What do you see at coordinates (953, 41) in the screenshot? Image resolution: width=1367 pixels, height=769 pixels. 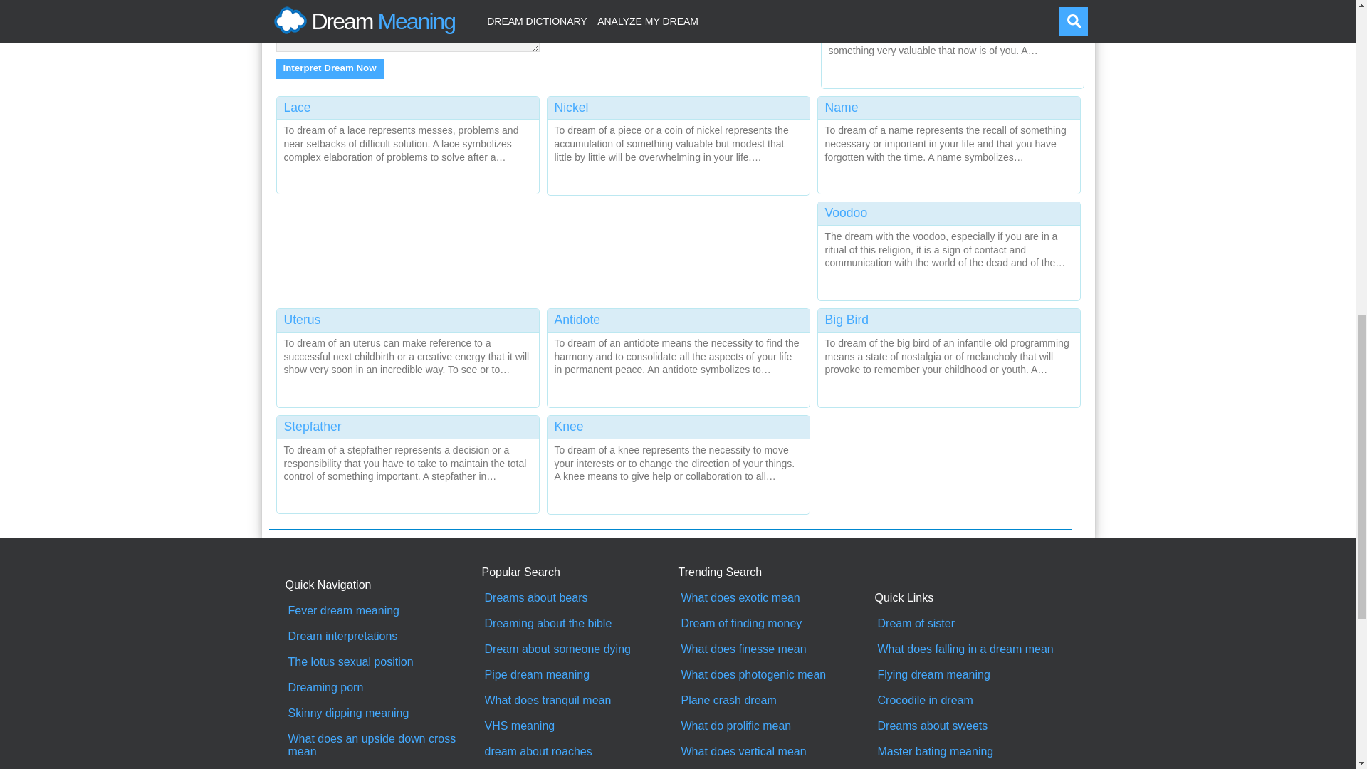 I see `Tribe Dream Meaning` at bounding box center [953, 41].